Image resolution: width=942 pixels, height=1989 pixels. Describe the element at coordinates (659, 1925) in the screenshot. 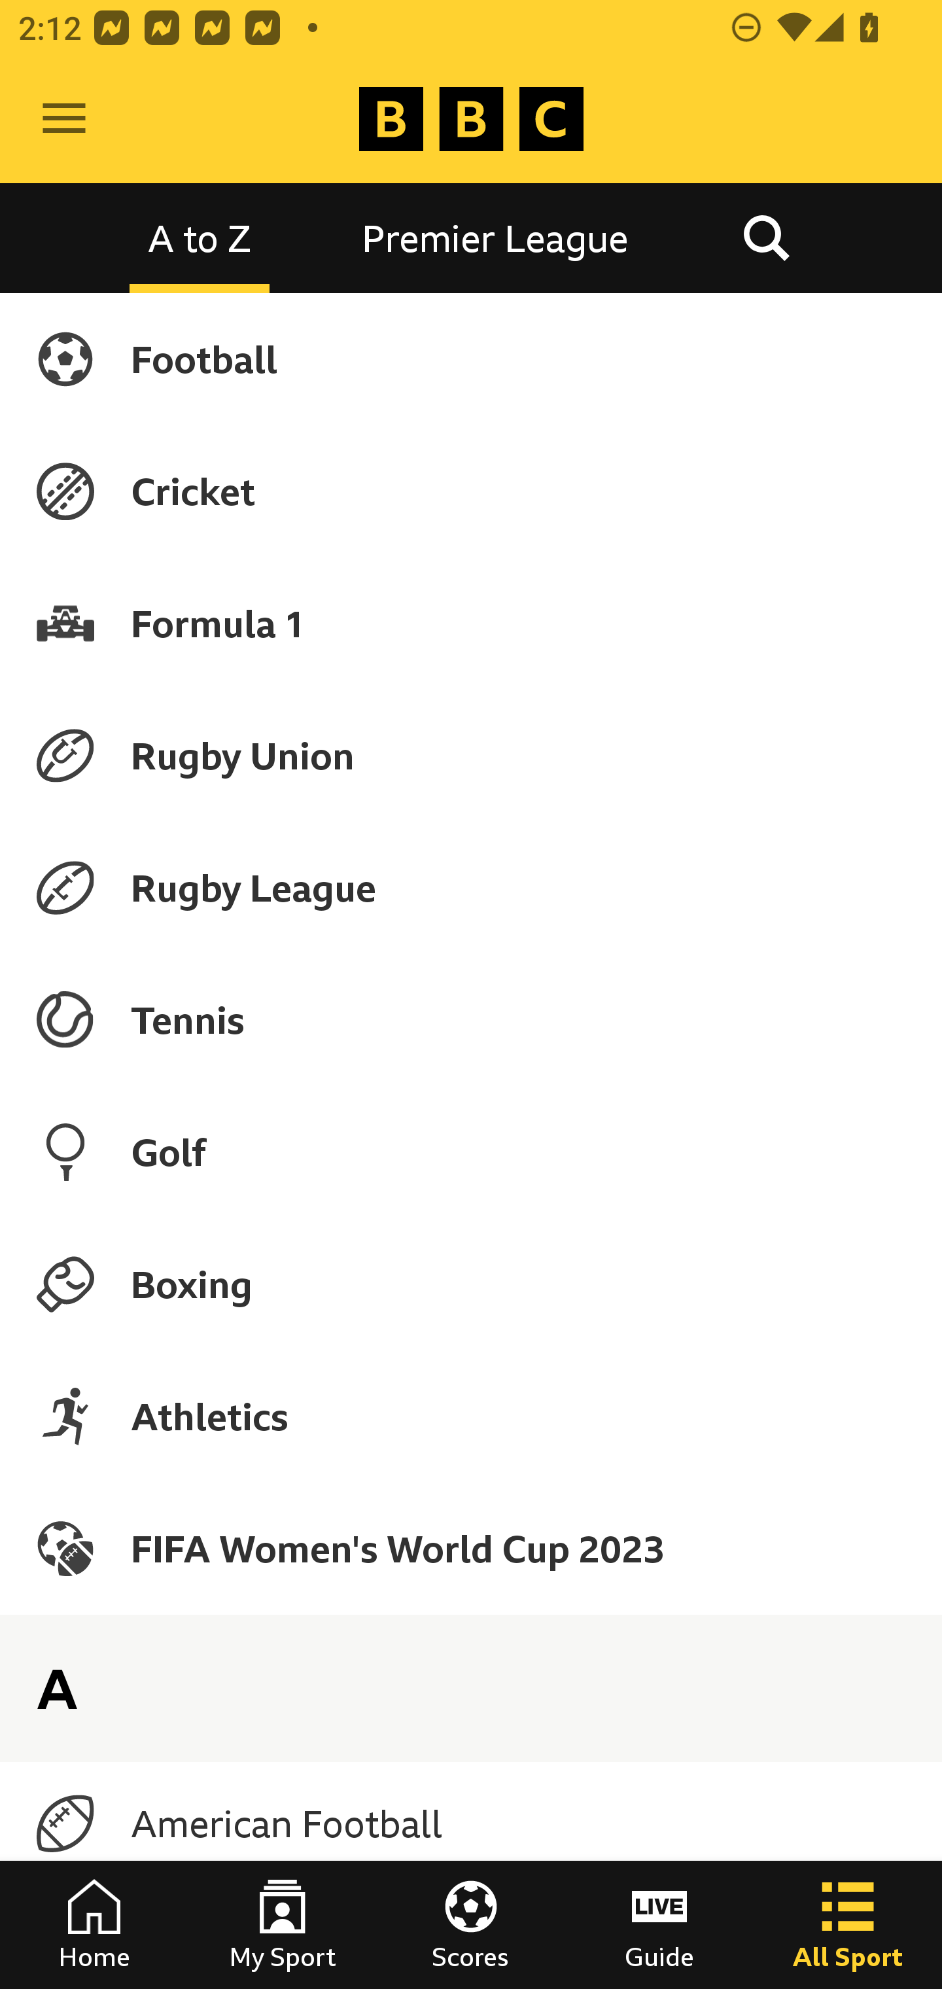

I see `Guide` at that location.